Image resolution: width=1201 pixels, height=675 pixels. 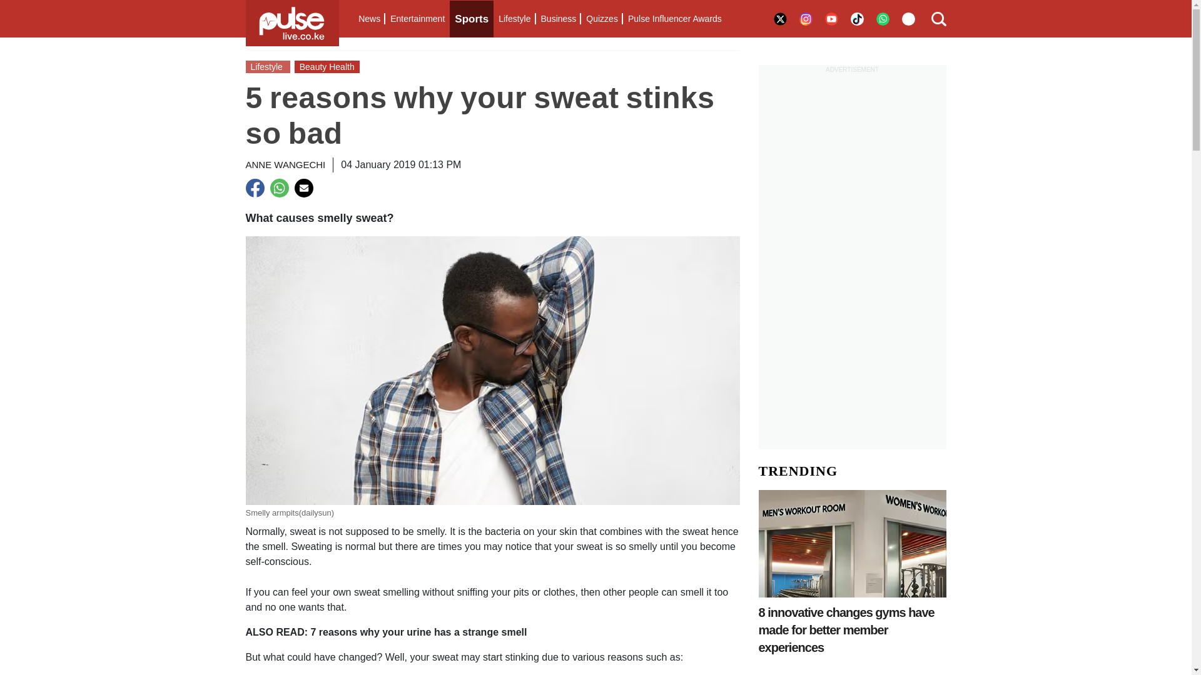 What do you see at coordinates (558, 19) in the screenshot?
I see `Business` at bounding box center [558, 19].